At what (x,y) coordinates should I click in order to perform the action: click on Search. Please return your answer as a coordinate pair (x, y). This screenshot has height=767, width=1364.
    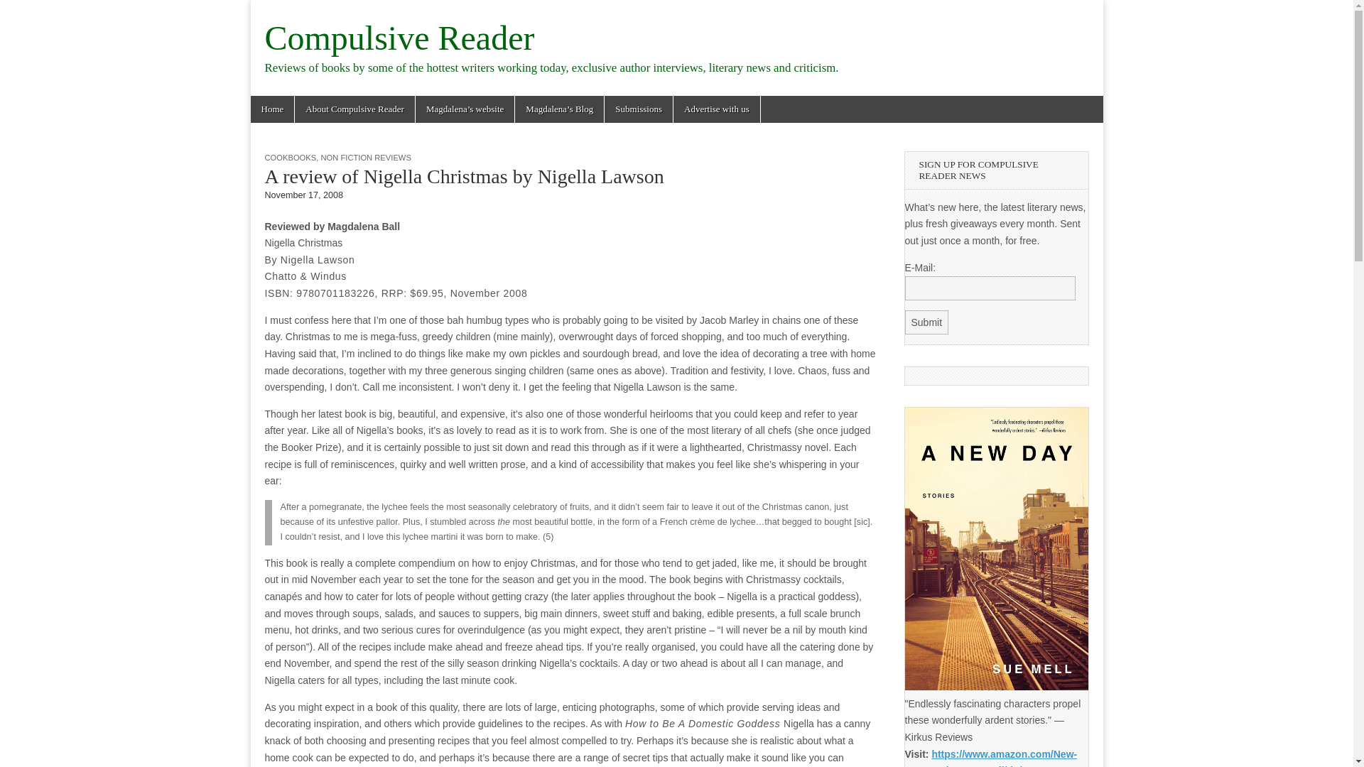
    Looking at the image, I should click on (21, 11).